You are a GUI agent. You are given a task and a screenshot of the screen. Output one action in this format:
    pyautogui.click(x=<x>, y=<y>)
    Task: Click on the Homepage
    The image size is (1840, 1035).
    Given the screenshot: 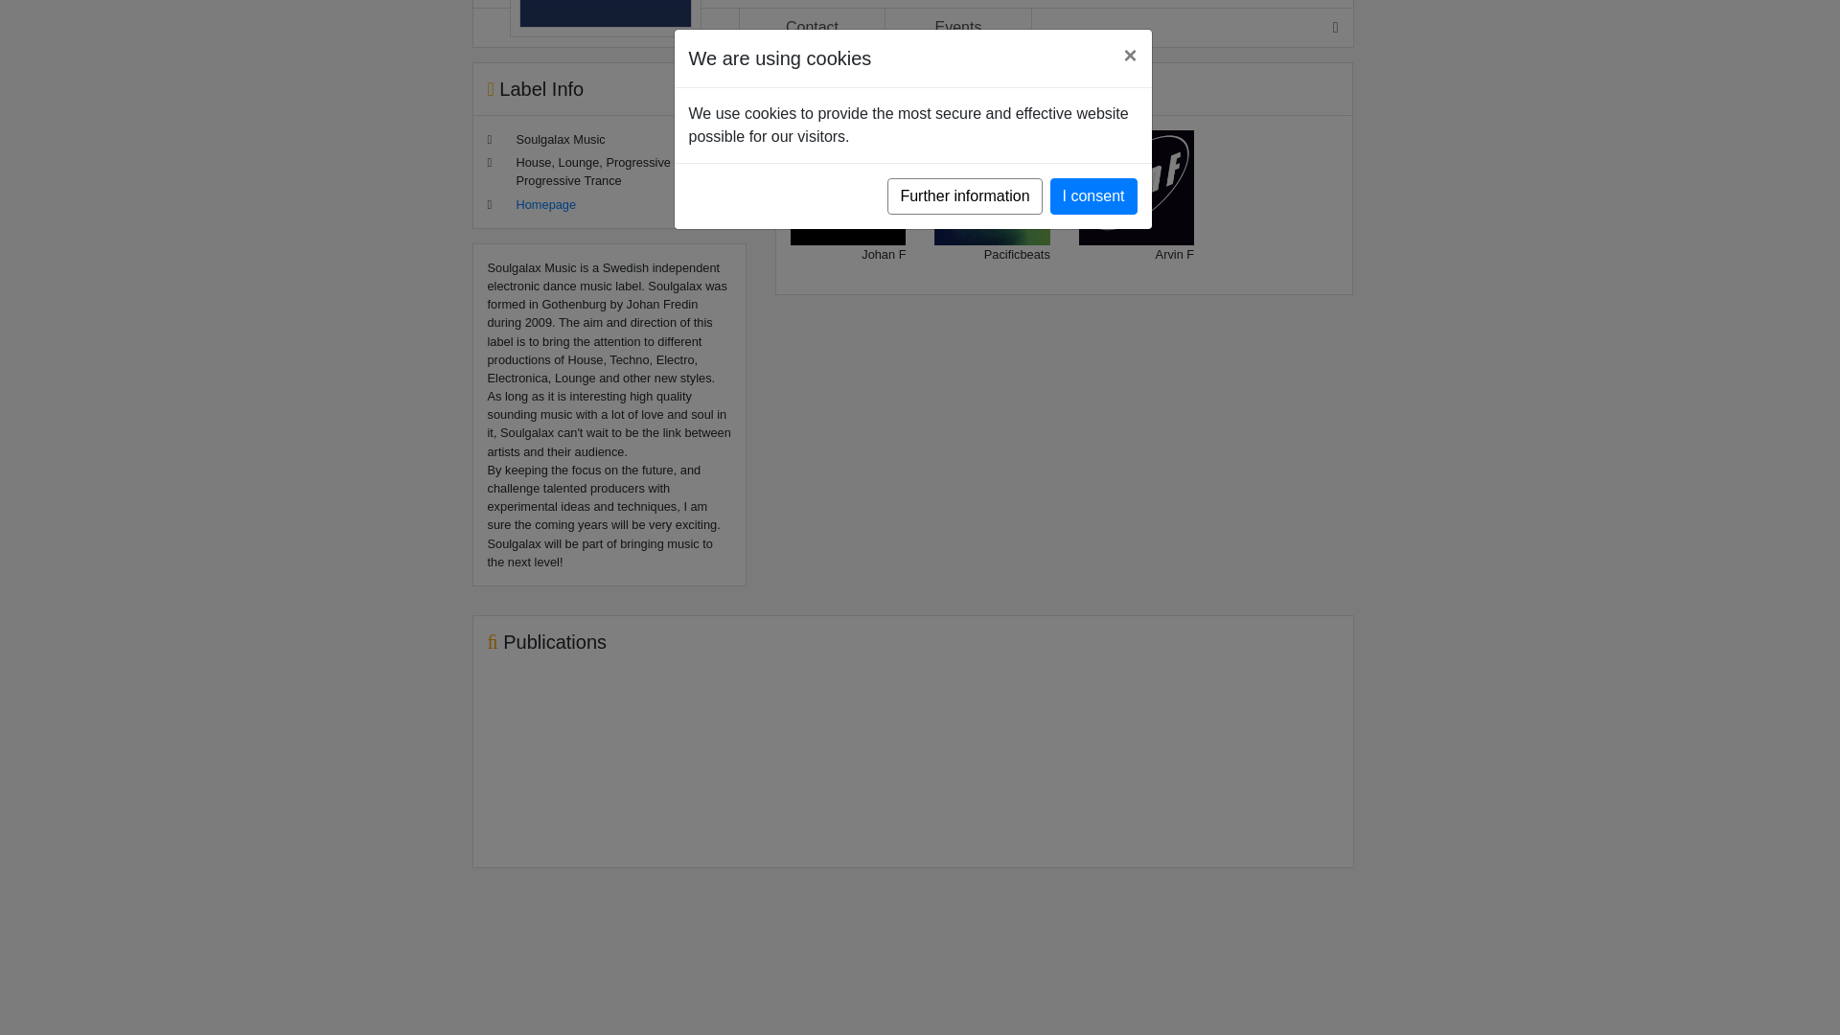 What is the action you would take?
    pyautogui.click(x=544, y=205)
    